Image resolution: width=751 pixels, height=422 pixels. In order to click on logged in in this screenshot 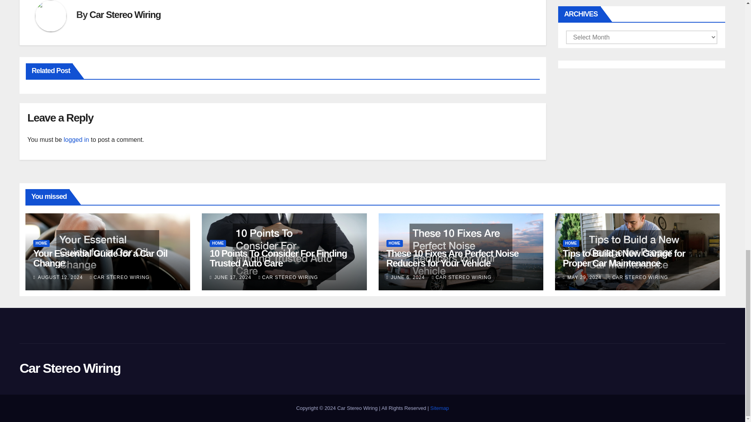, I will do `click(77, 139)`.